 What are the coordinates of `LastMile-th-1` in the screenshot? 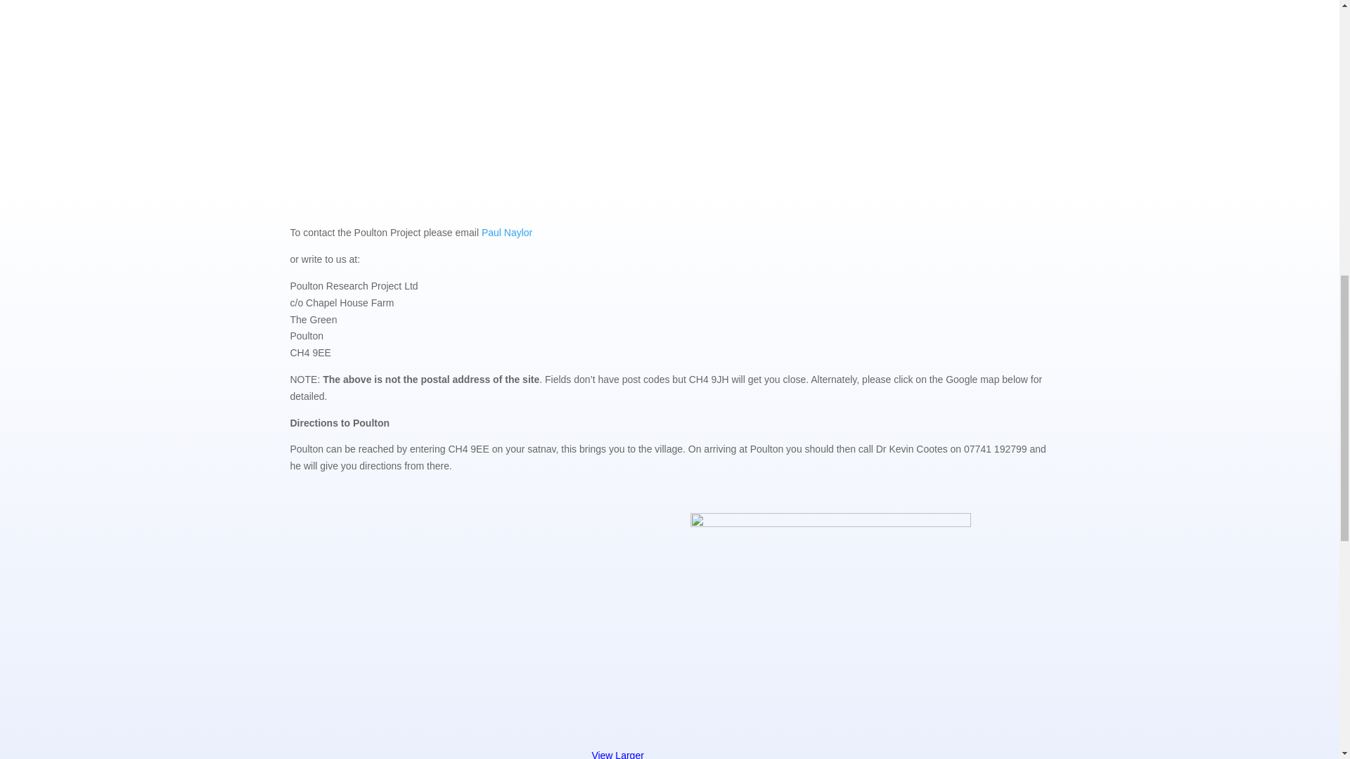 It's located at (830, 623).